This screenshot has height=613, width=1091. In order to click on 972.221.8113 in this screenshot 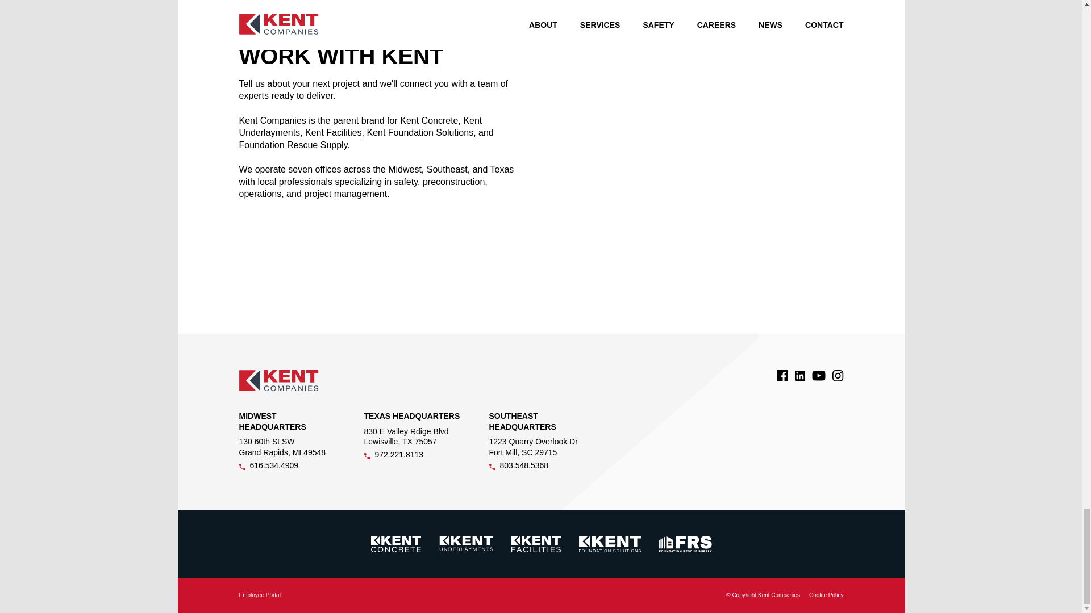, I will do `click(414, 456)`.